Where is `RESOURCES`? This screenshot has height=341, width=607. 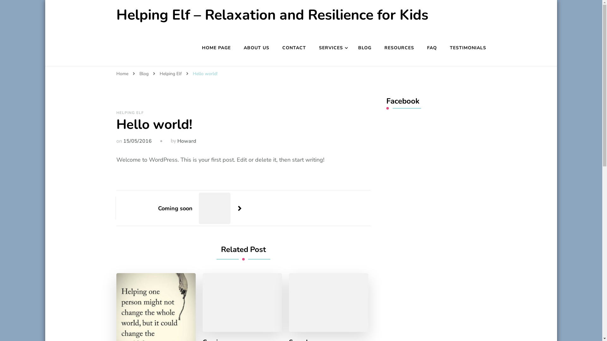
RESOURCES is located at coordinates (399, 48).